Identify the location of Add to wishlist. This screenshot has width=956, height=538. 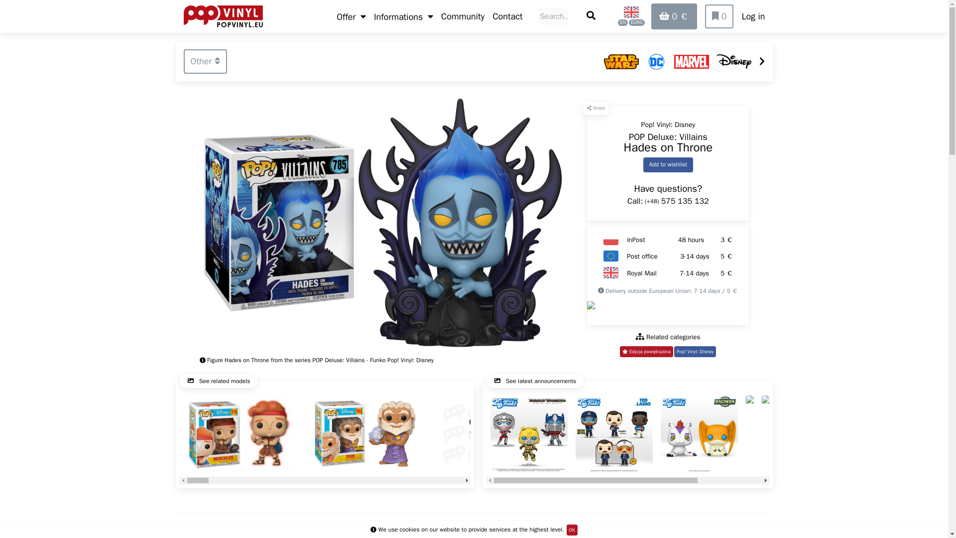
(695, 352).